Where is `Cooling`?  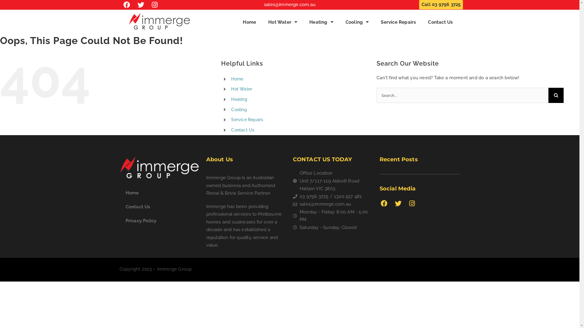 Cooling is located at coordinates (357, 22).